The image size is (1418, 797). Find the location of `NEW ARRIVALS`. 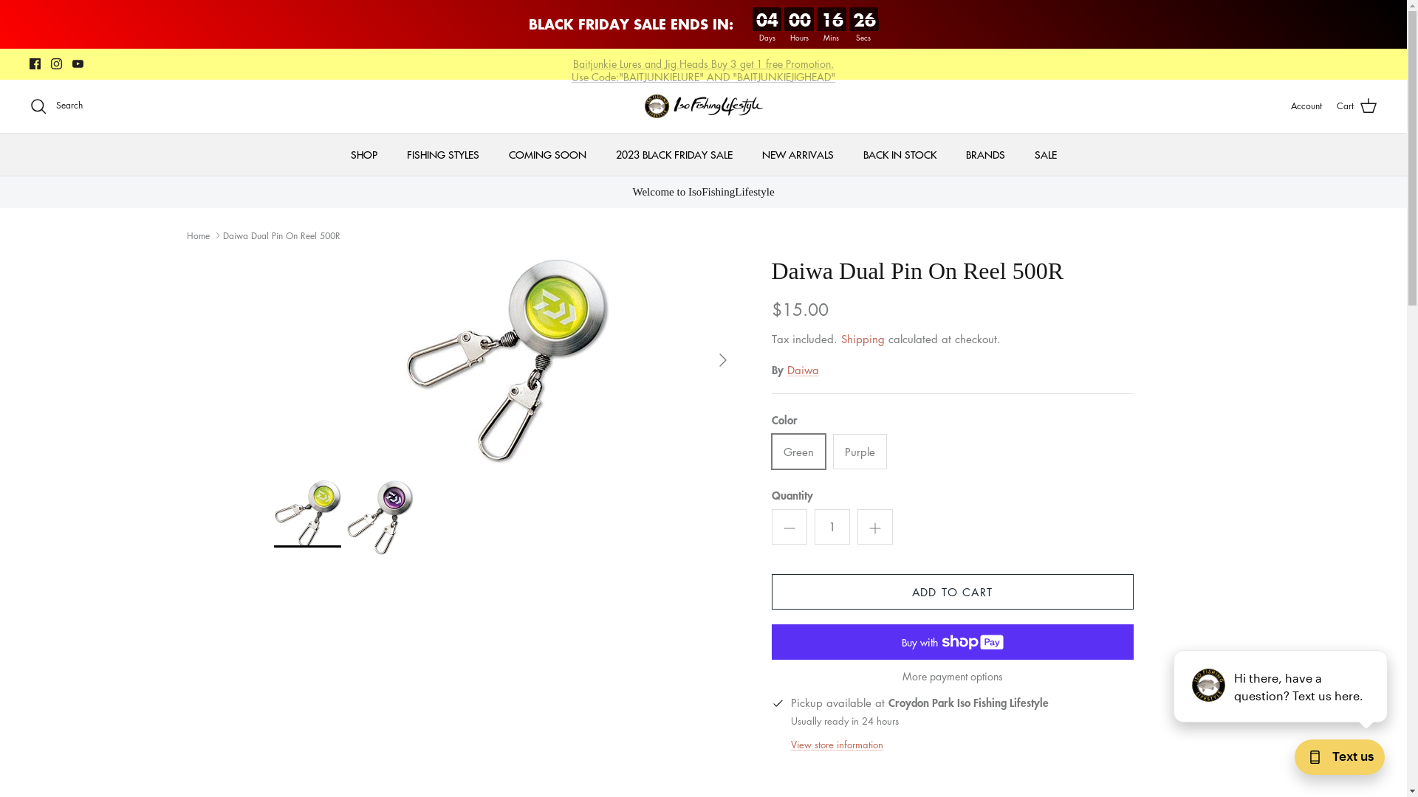

NEW ARRIVALS is located at coordinates (798, 167).